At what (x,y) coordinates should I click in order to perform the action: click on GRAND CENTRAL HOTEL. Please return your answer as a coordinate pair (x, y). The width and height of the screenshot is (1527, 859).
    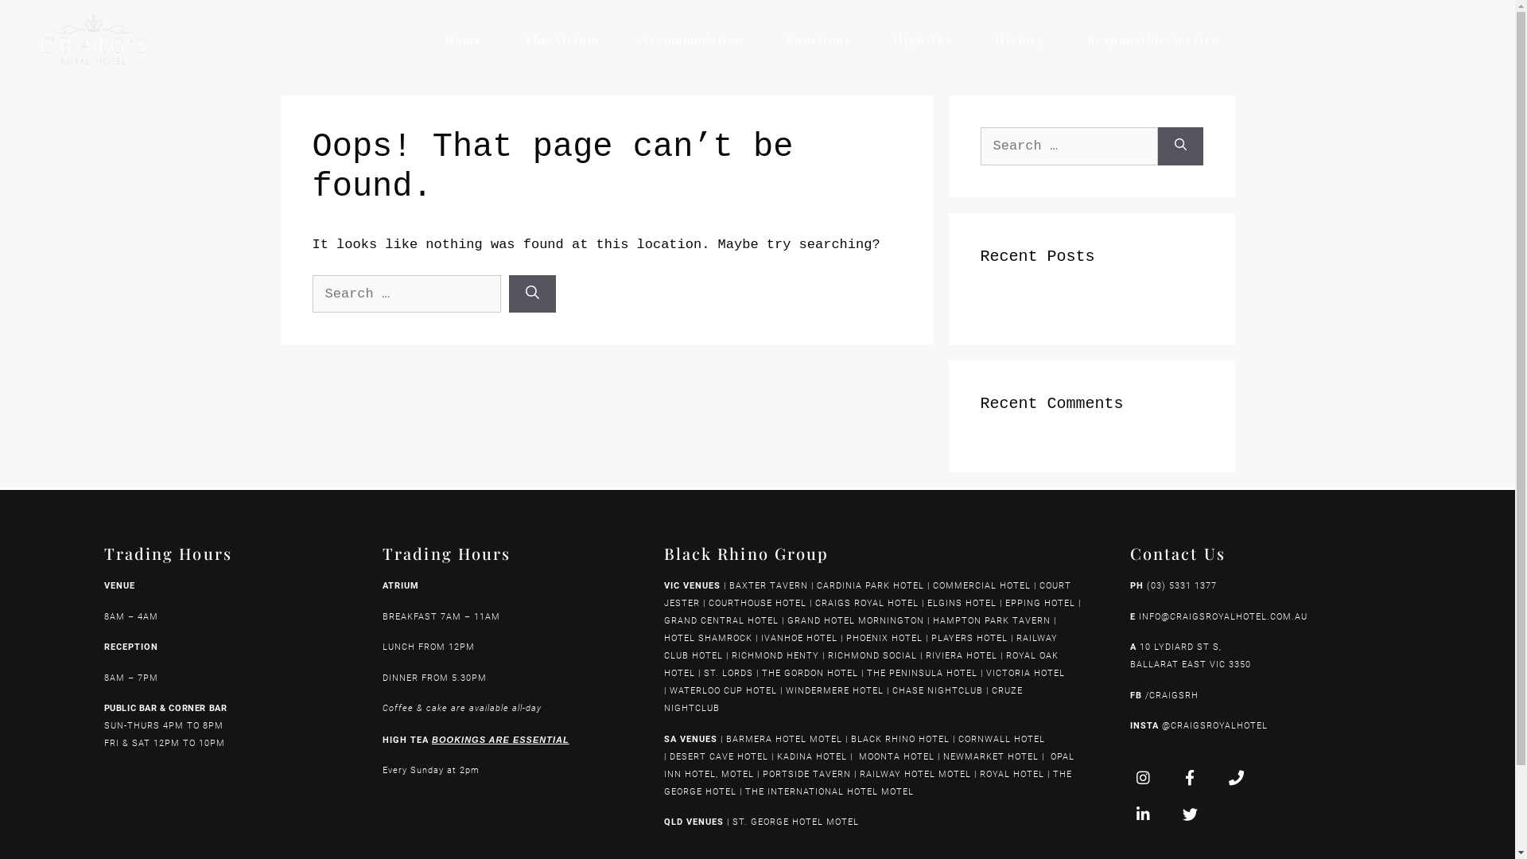
    Looking at the image, I should click on (721, 620).